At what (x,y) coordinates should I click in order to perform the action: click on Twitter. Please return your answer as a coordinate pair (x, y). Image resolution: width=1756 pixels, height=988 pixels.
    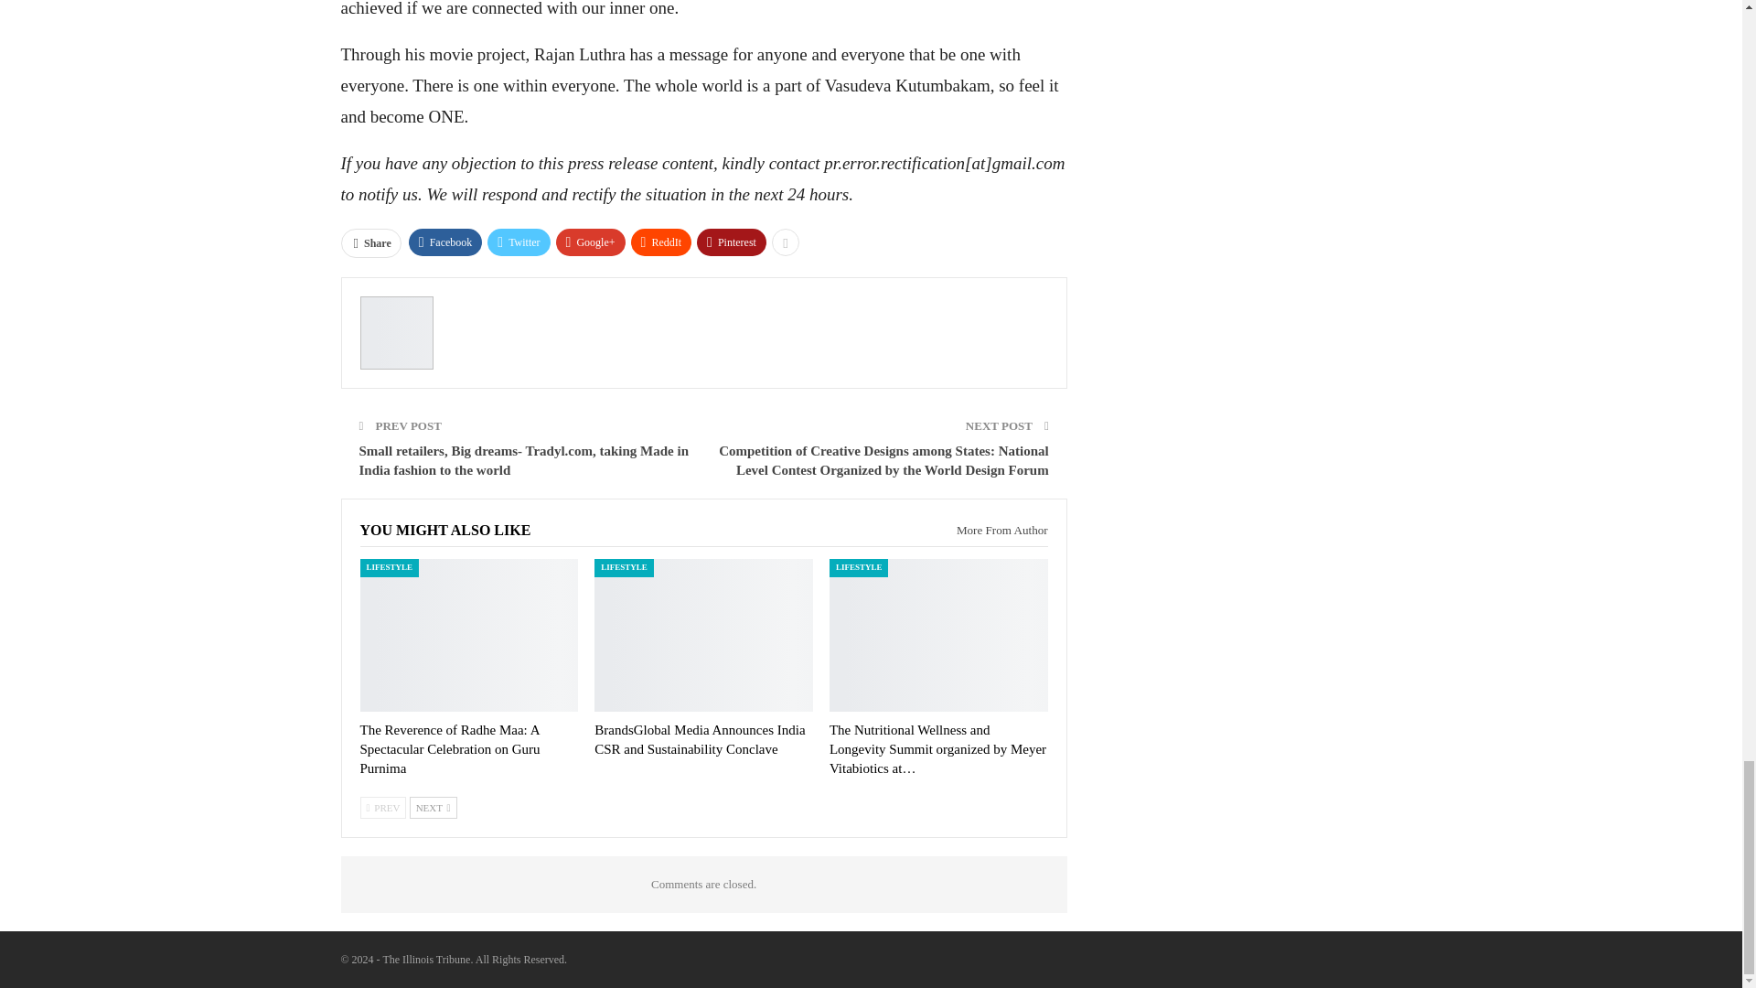
    Looking at the image, I should click on (518, 242).